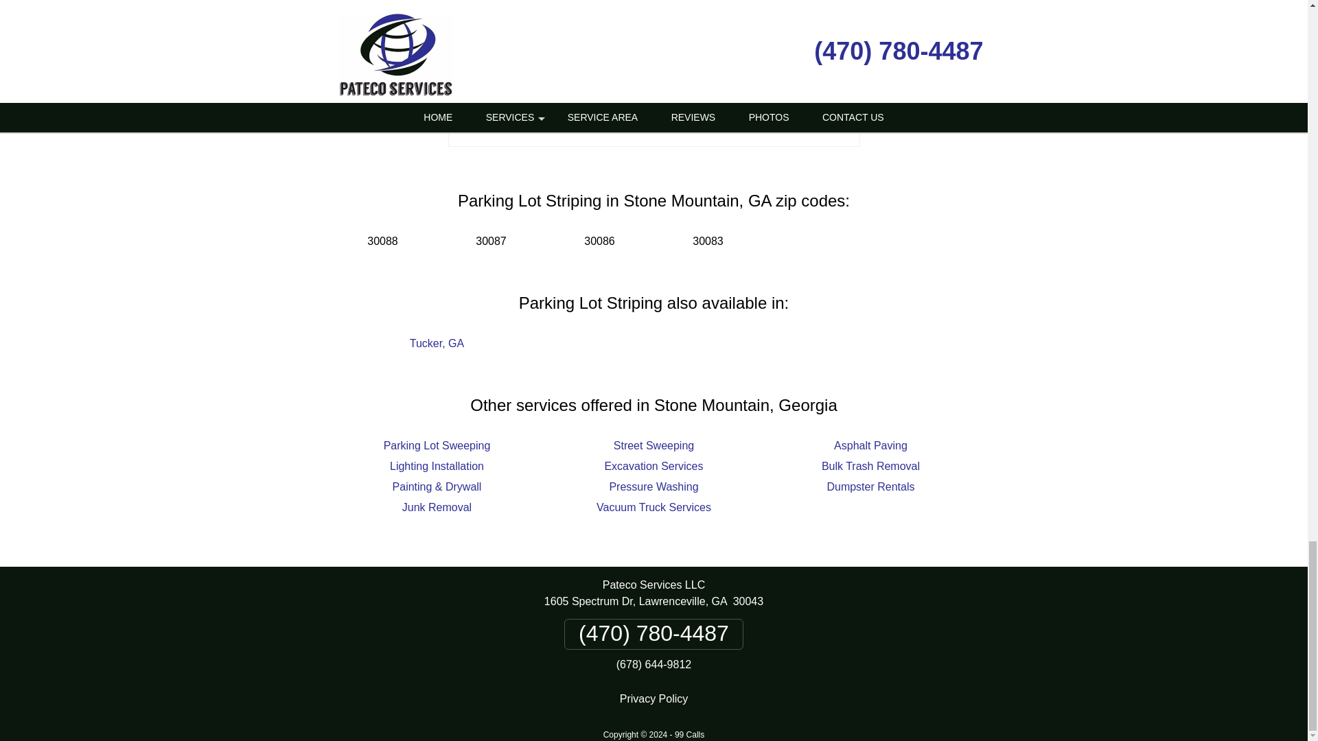 Image resolution: width=1318 pixels, height=741 pixels. What do you see at coordinates (870, 445) in the screenshot?
I see `Asphalt Paving` at bounding box center [870, 445].